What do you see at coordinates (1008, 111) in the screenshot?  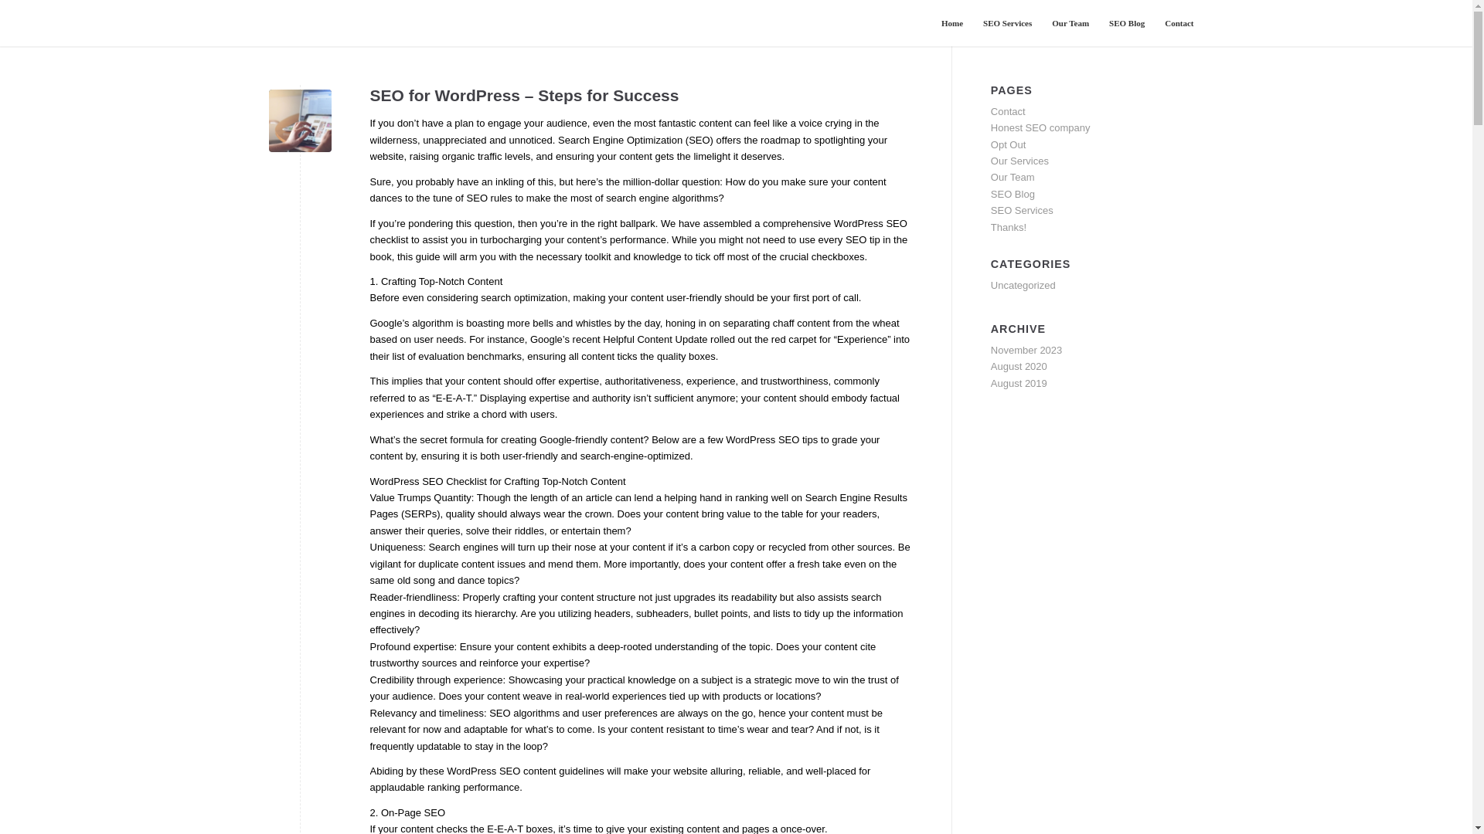 I see `Contact` at bounding box center [1008, 111].